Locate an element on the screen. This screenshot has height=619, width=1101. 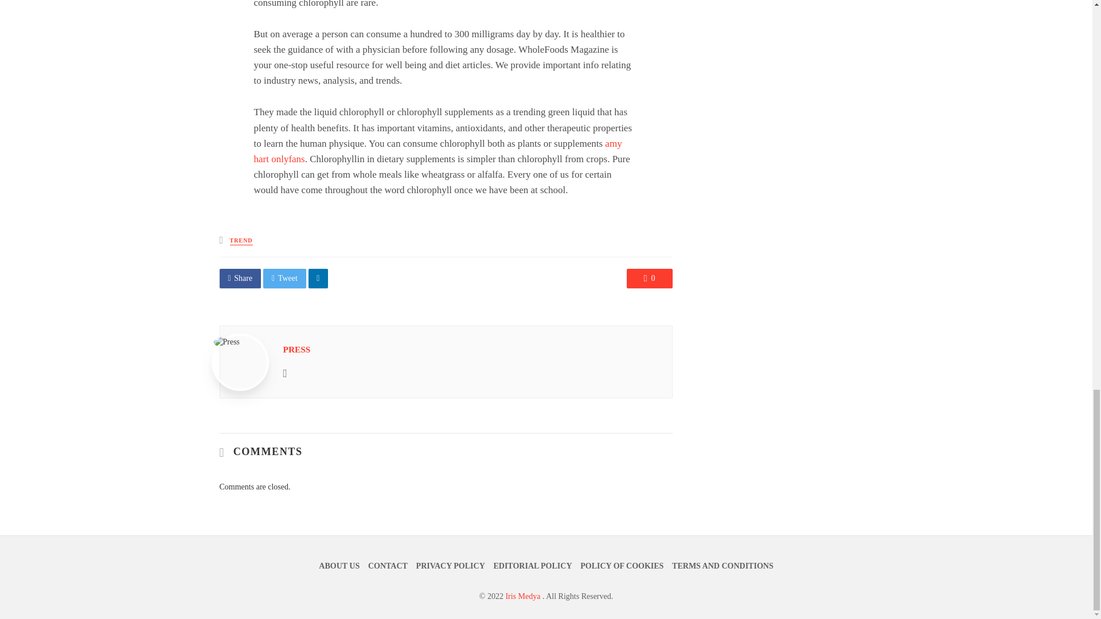
Share on Linkedin is located at coordinates (318, 279).